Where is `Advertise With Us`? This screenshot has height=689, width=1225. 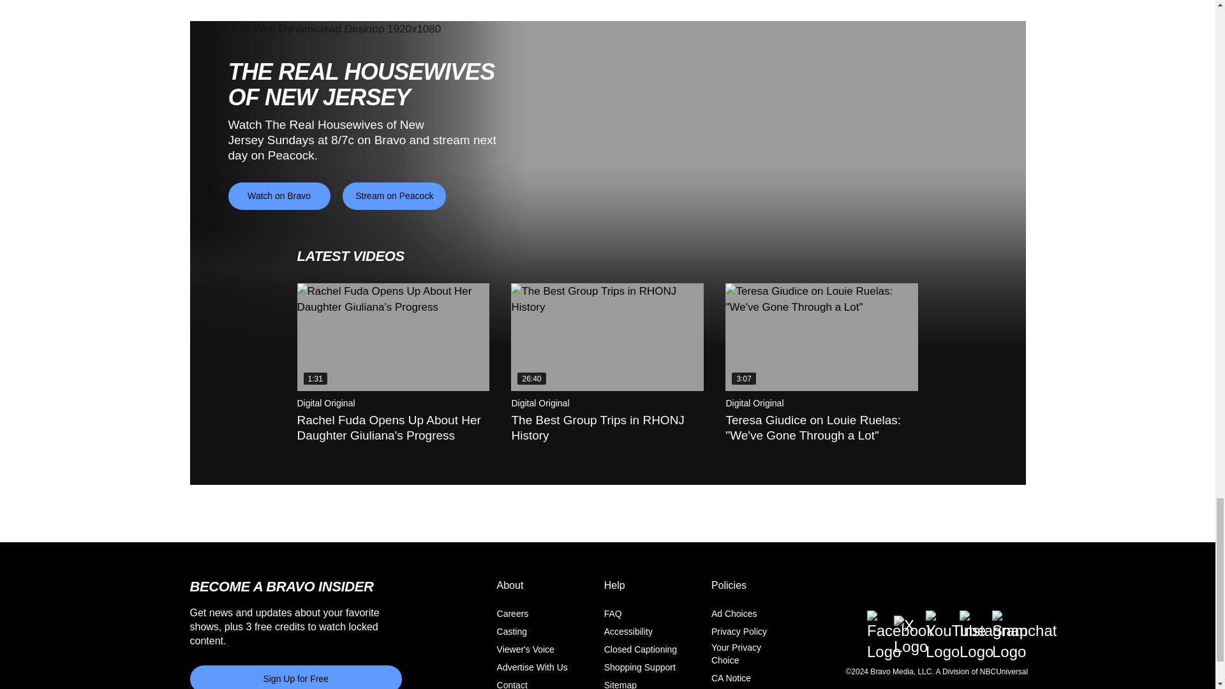
Advertise With Us is located at coordinates (532, 667).